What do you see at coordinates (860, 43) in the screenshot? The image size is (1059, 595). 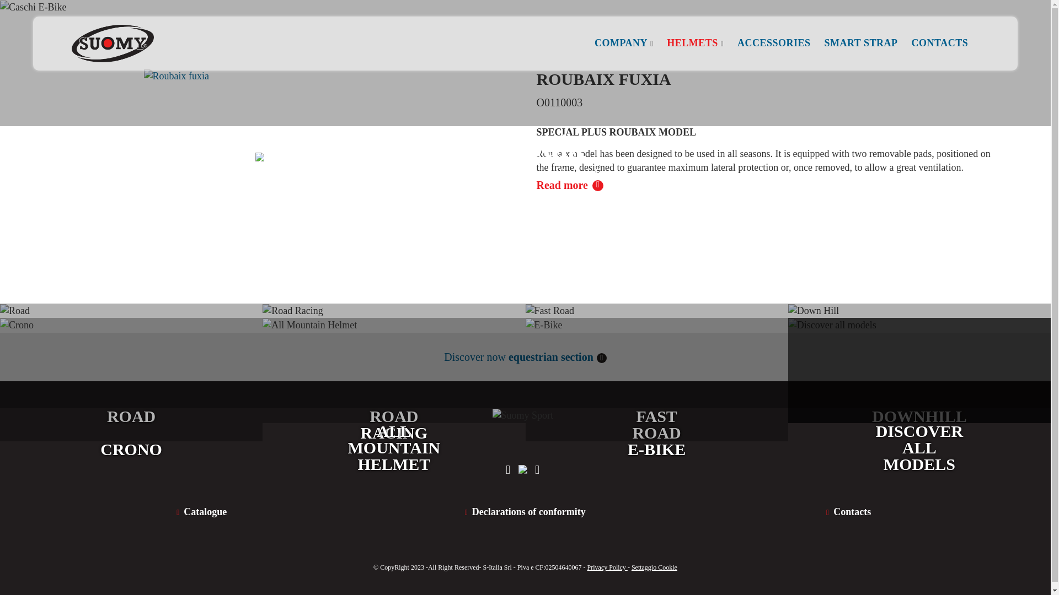 I see `Helmets` at bounding box center [860, 43].